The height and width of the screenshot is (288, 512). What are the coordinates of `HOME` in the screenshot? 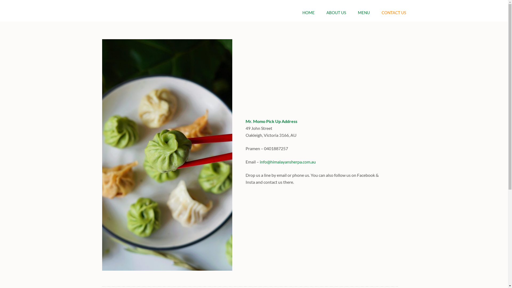 It's located at (309, 16).